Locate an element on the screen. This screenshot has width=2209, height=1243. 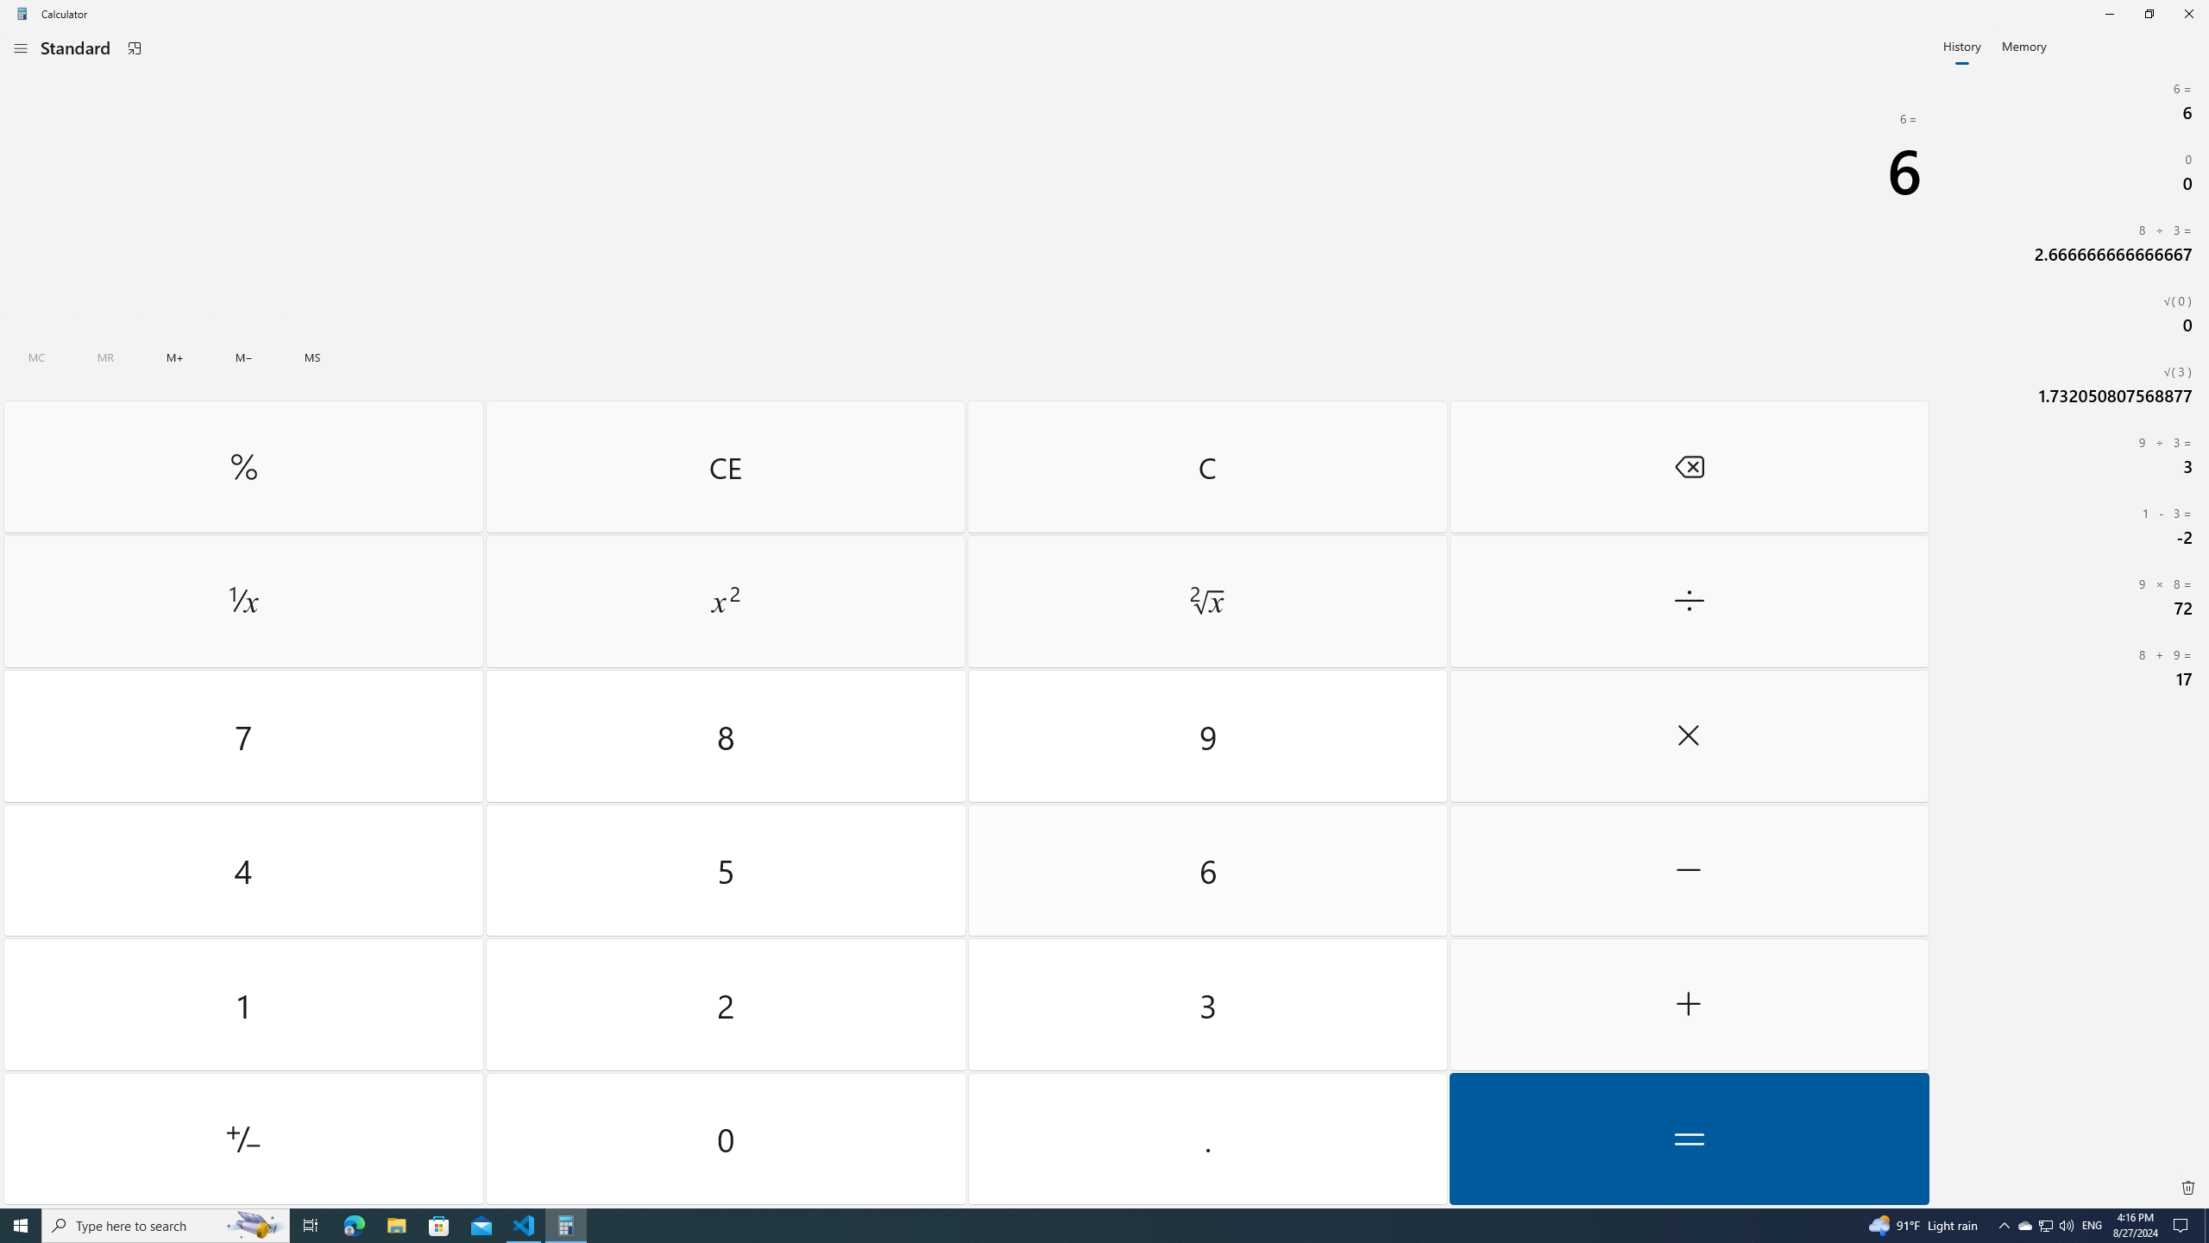
One is located at coordinates (243, 1005).